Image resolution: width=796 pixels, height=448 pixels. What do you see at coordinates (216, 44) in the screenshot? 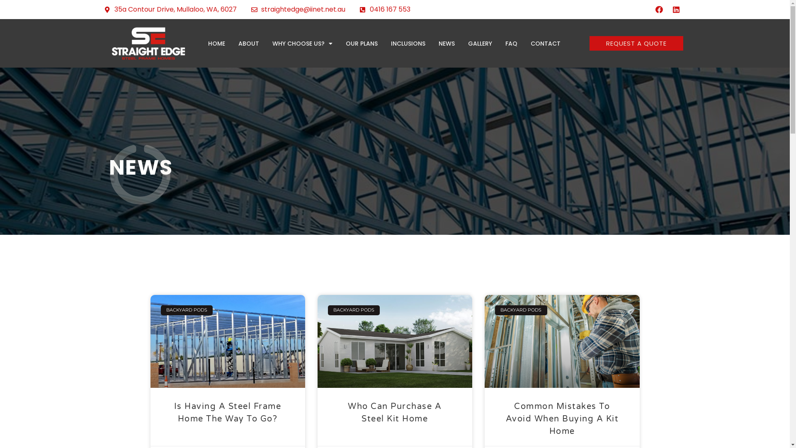
I see `HOME` at bounding box center [216, 44].